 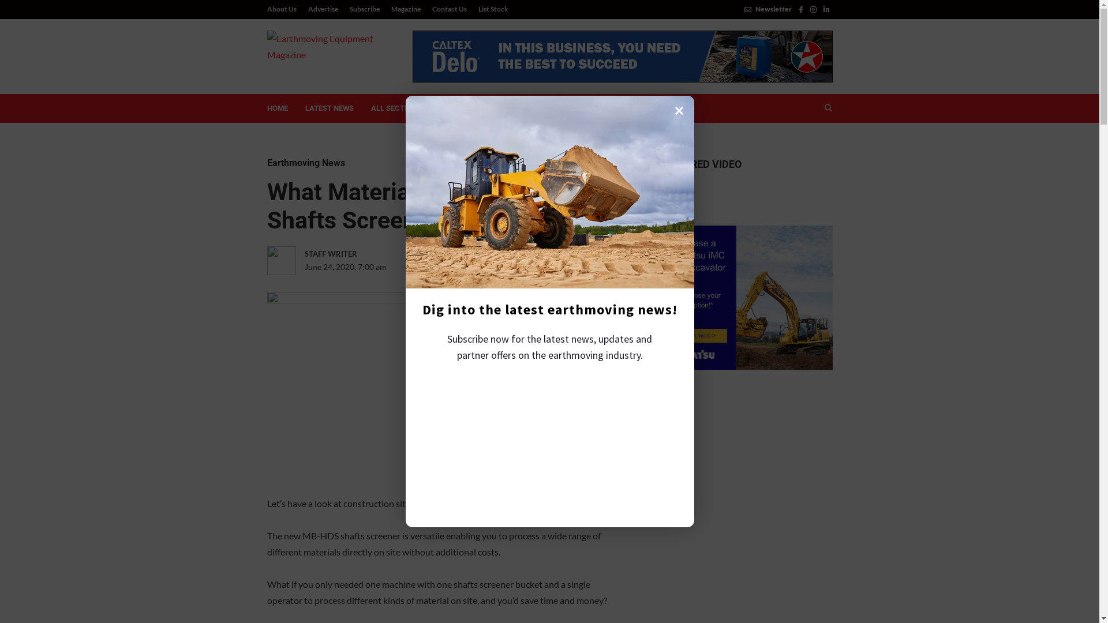 I want to click on Advertise, so click(x=323, y=9).